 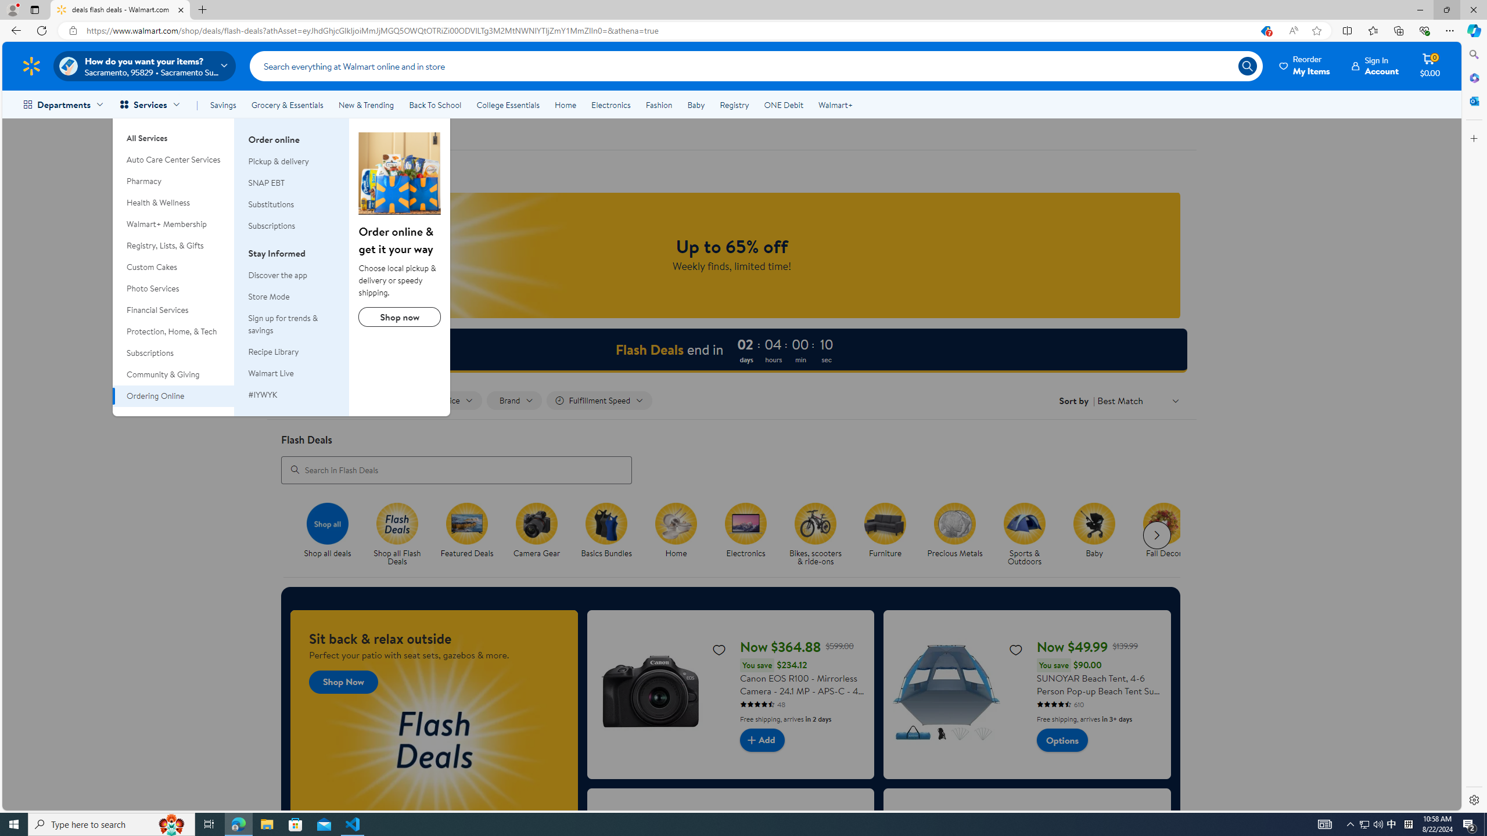 I want to click on Ordering Online, so click(x=174, y=396).